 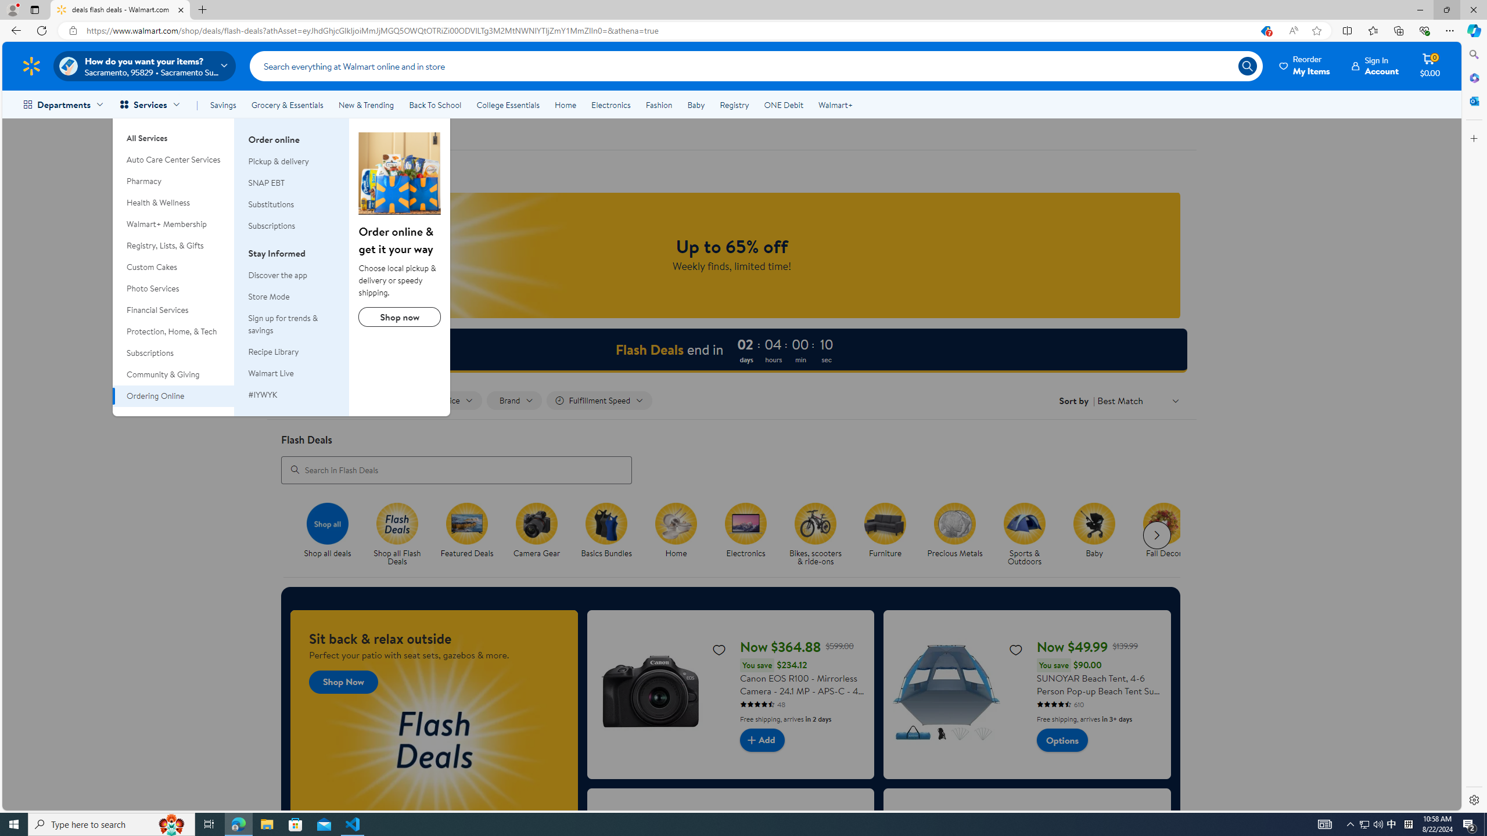 I want to click on Ordering Online, so click(x=174, y=396).